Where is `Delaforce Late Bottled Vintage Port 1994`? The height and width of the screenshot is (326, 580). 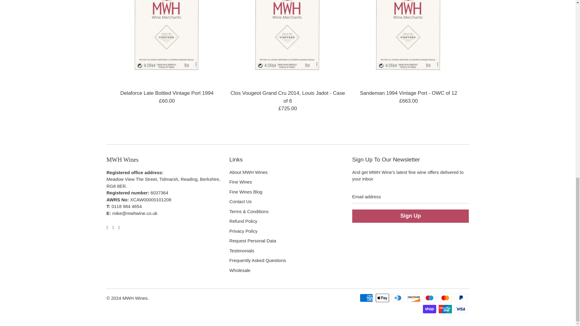
Delaforce Late Bottled Vintage Port 1994 is located at coordinates (167, 42).